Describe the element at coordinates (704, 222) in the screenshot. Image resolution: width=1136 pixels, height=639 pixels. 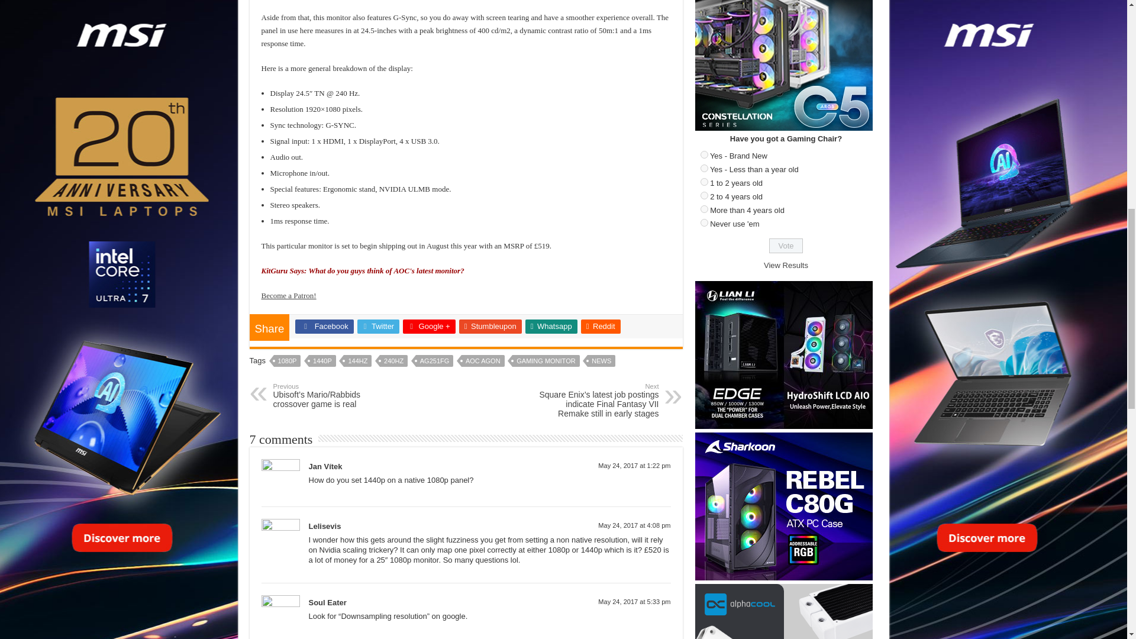
I see `1378` at that location.